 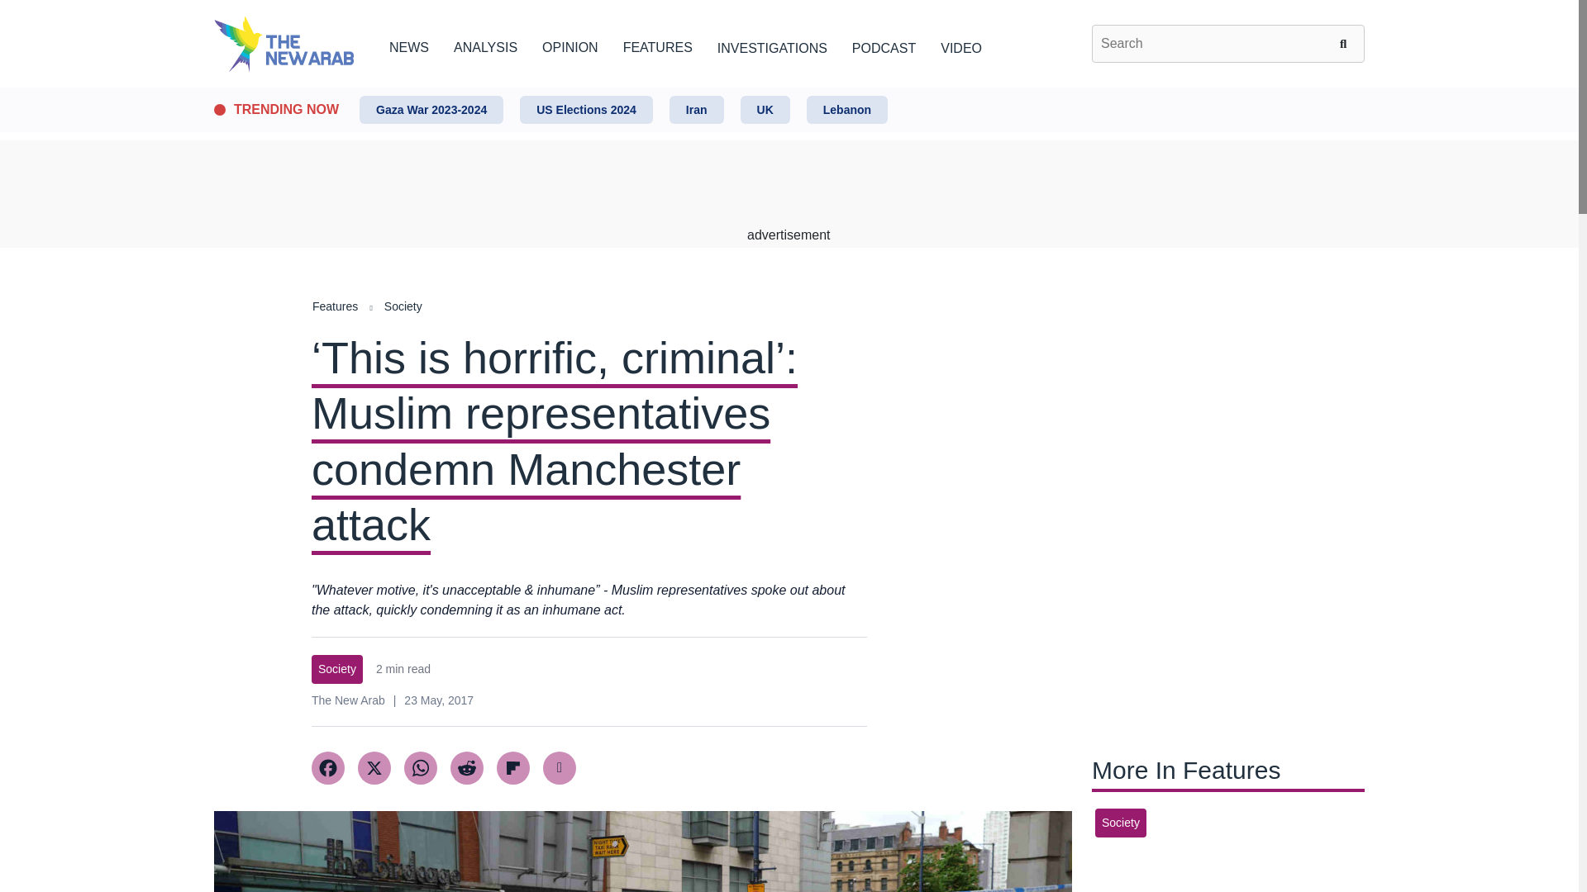 I want to click on OPINION, so click(x=570, y=45).